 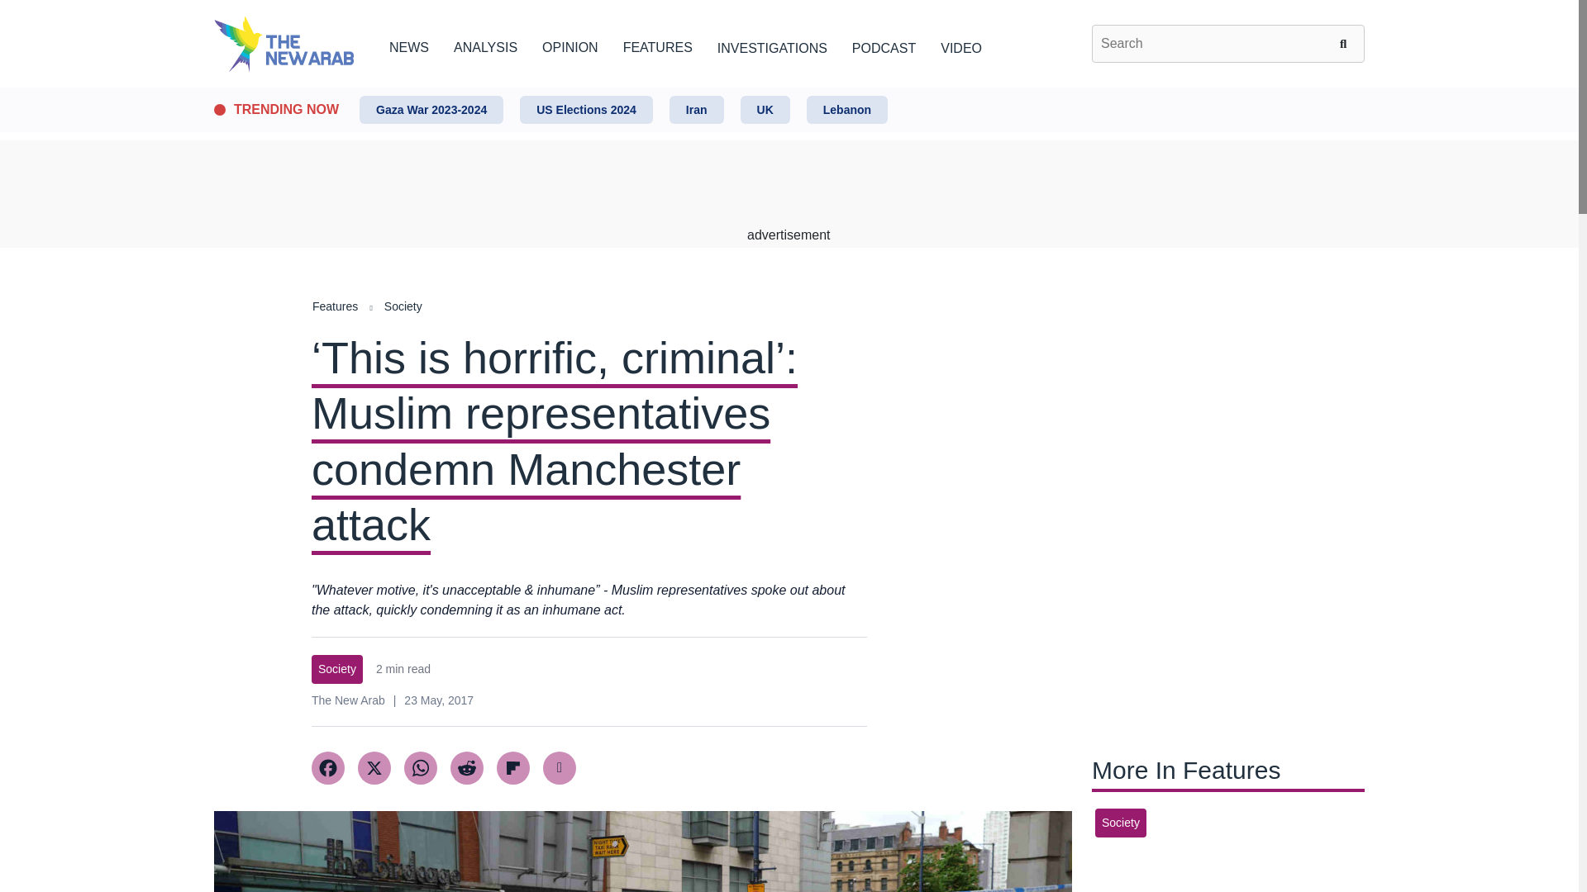 I want to click on OPINION, so click(x=570, y=45).